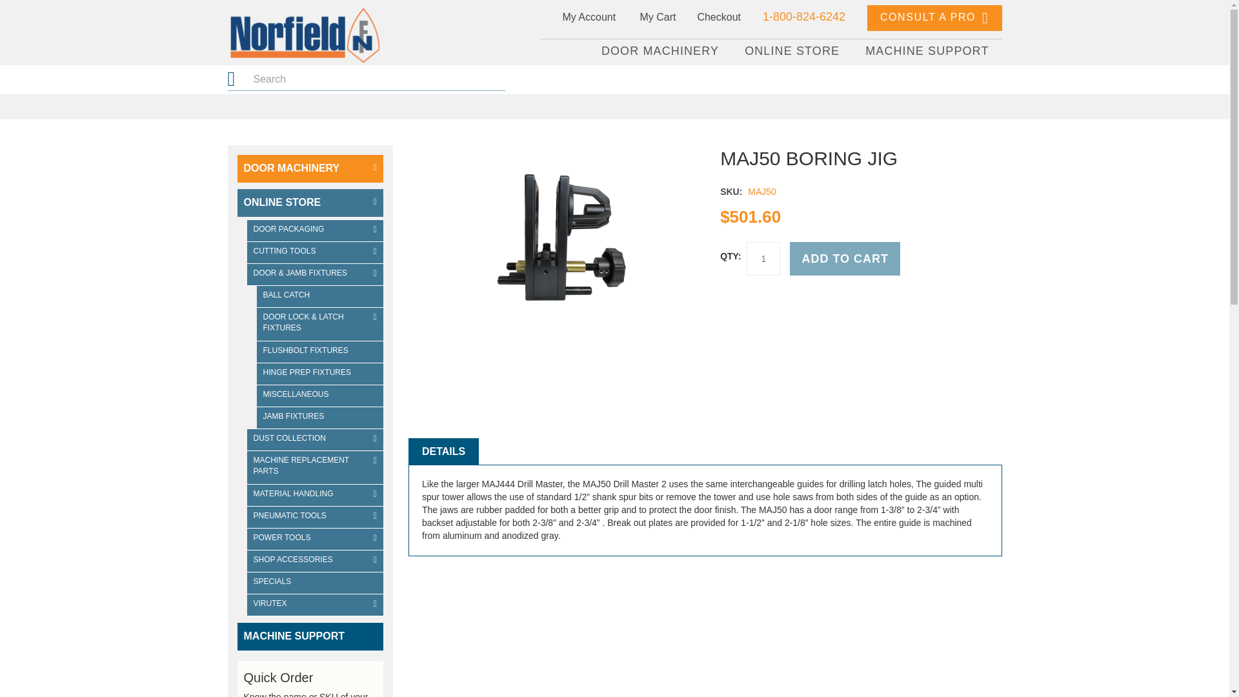  Describe the element at coordinates (311, 168) in the screenshot. I see `Door Machinery` at that location.